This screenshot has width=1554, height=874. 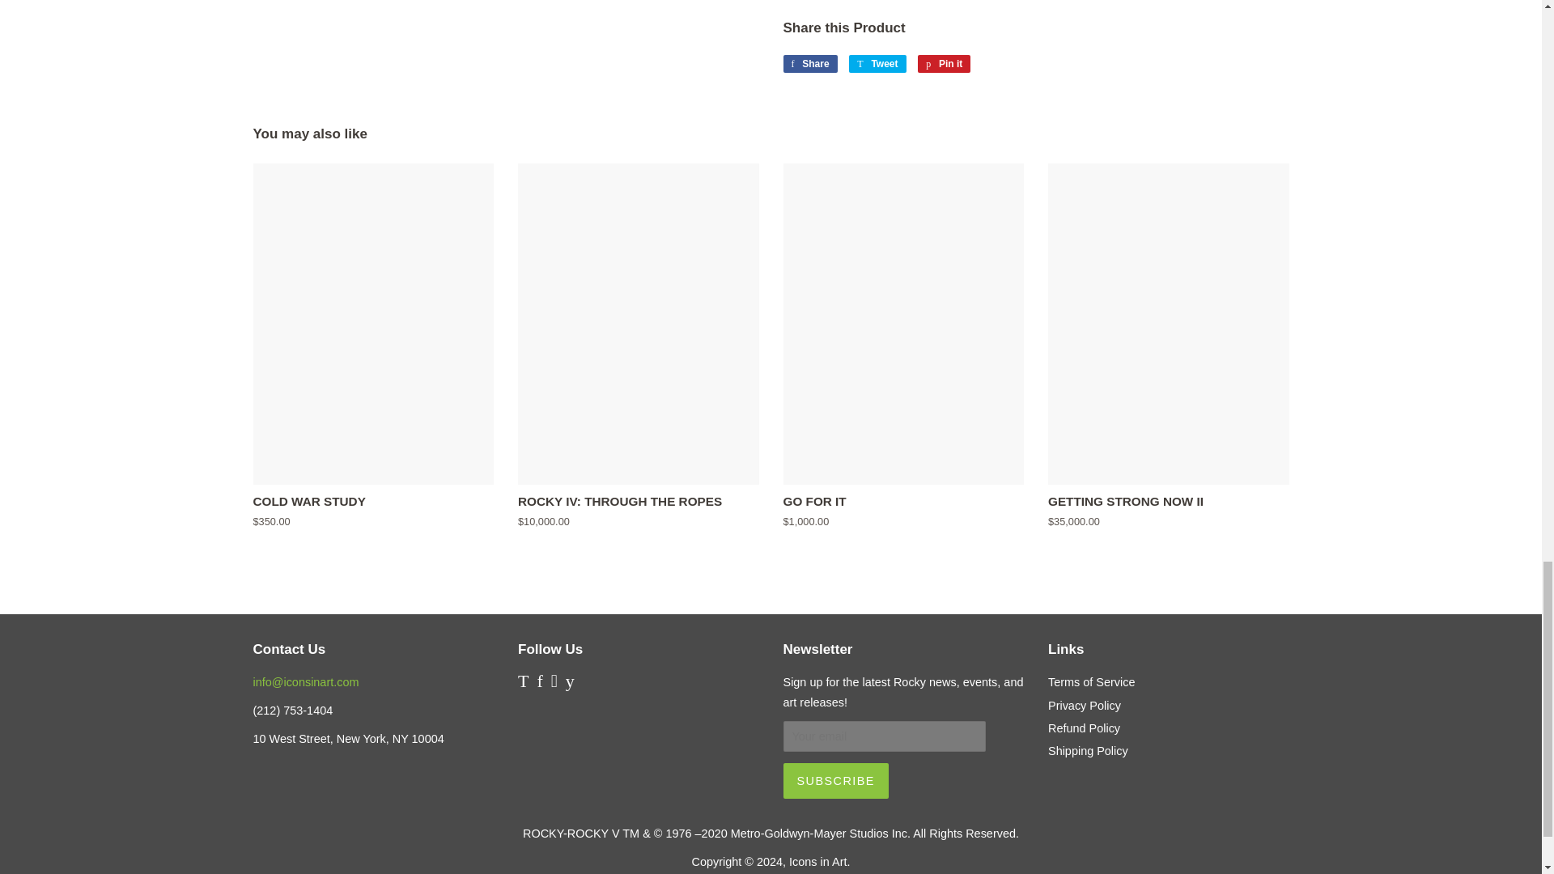 I want to click on Pin on Pinterest, so click(x=944, y=63).